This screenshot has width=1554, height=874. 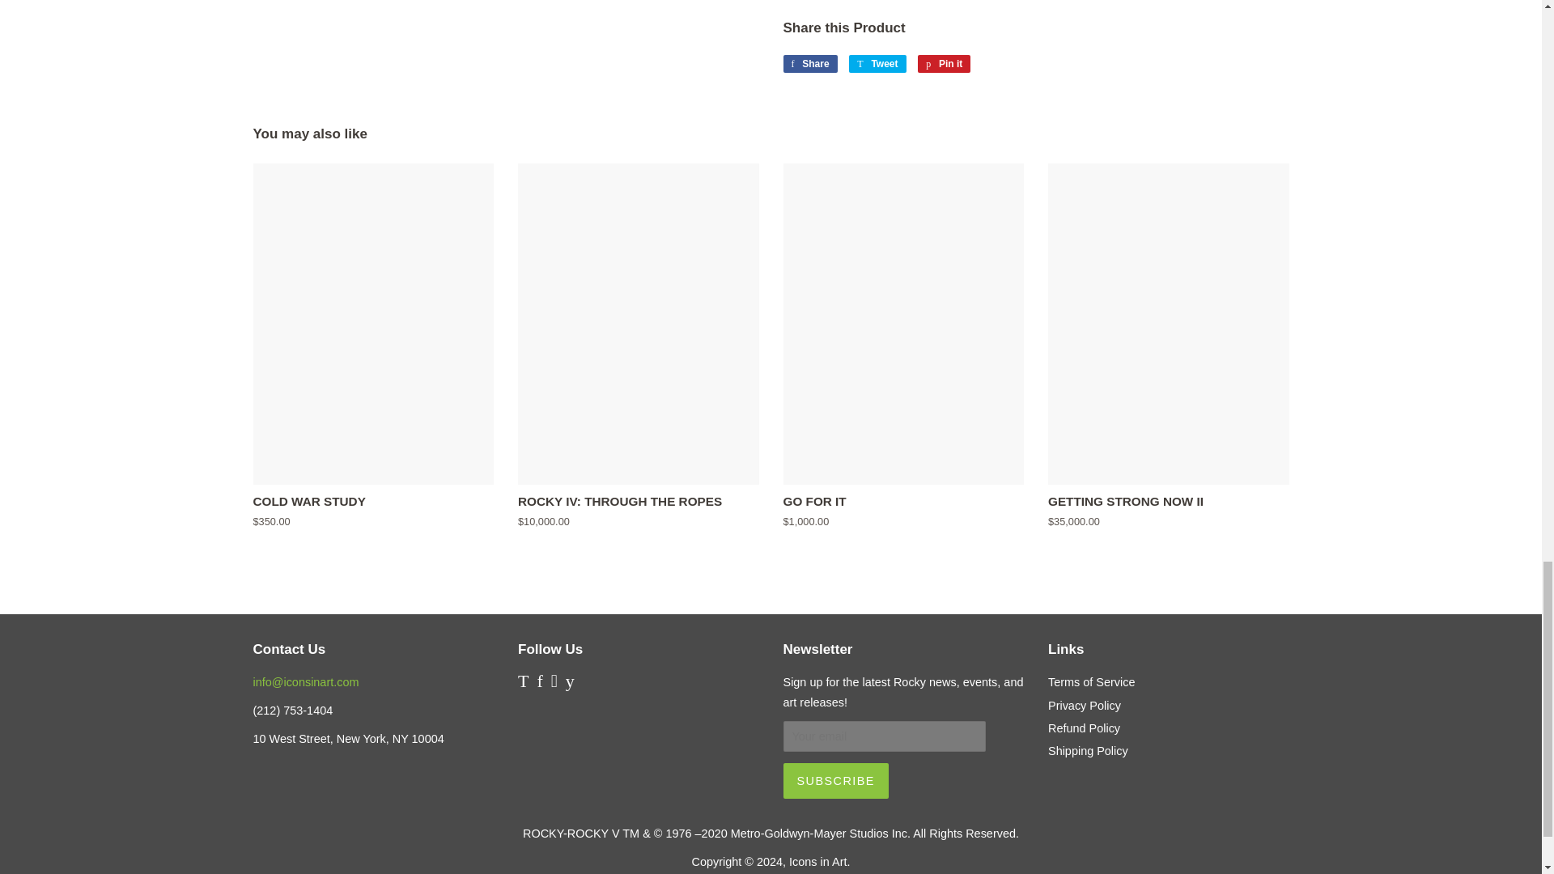 I want to click on Pin on Pinterest, so click(x=944, y=63).